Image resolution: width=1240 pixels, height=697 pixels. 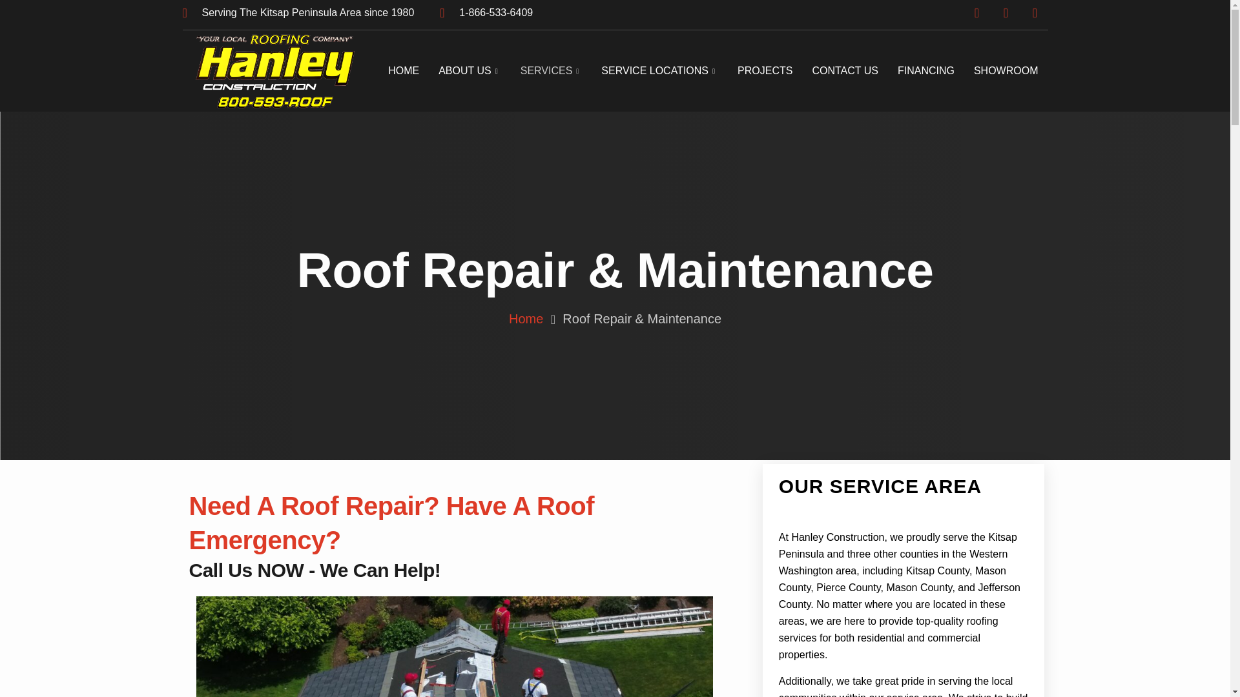 I want to click on HOME, so click(x=403, y=72).